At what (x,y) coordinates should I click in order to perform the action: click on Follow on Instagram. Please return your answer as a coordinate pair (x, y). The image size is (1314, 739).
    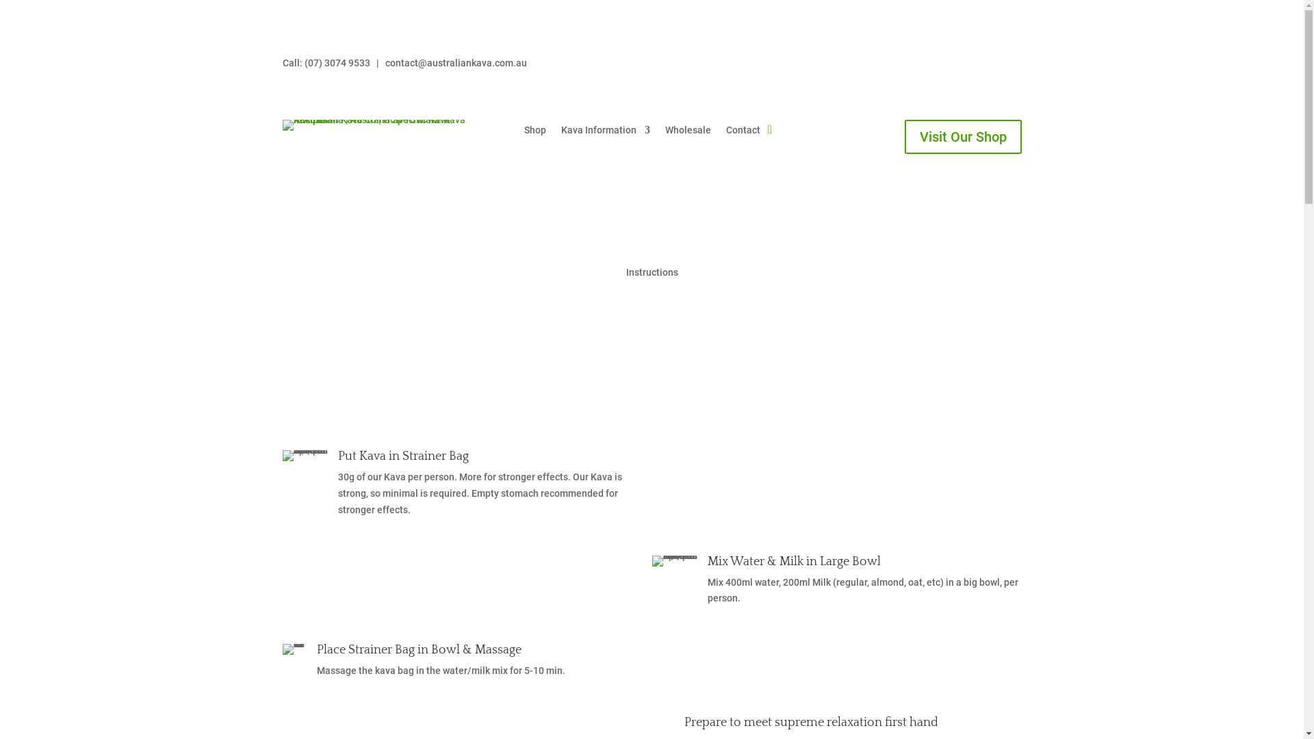
    Looking at the image, I should click on (1010, 66).